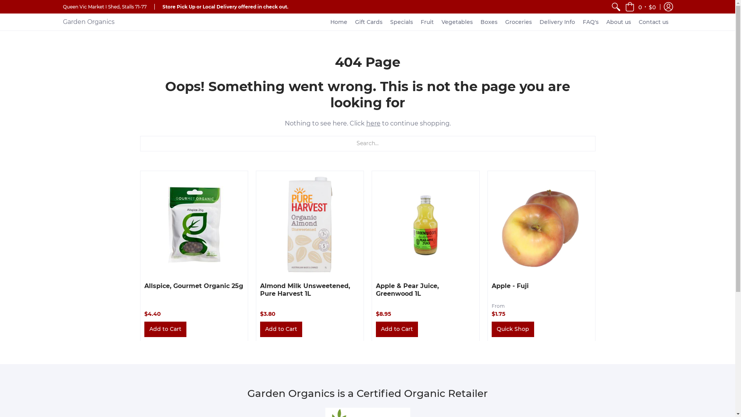 This screenshot has height=417, width=741. What do you see at coordinates (281, 329) in the screenshot?
I see `Add to Cart` at bounding box center [281, 329].